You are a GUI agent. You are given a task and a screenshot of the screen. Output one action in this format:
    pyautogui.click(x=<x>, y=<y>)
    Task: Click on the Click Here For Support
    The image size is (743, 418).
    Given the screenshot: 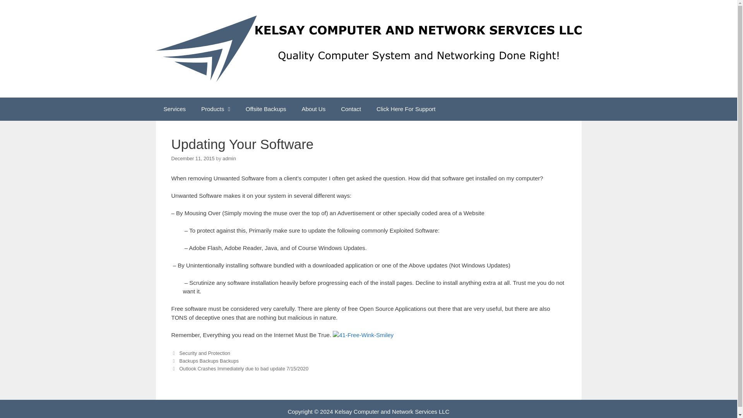 What is the action you would take?
    pyautogui.click(x=406, y=109)
    